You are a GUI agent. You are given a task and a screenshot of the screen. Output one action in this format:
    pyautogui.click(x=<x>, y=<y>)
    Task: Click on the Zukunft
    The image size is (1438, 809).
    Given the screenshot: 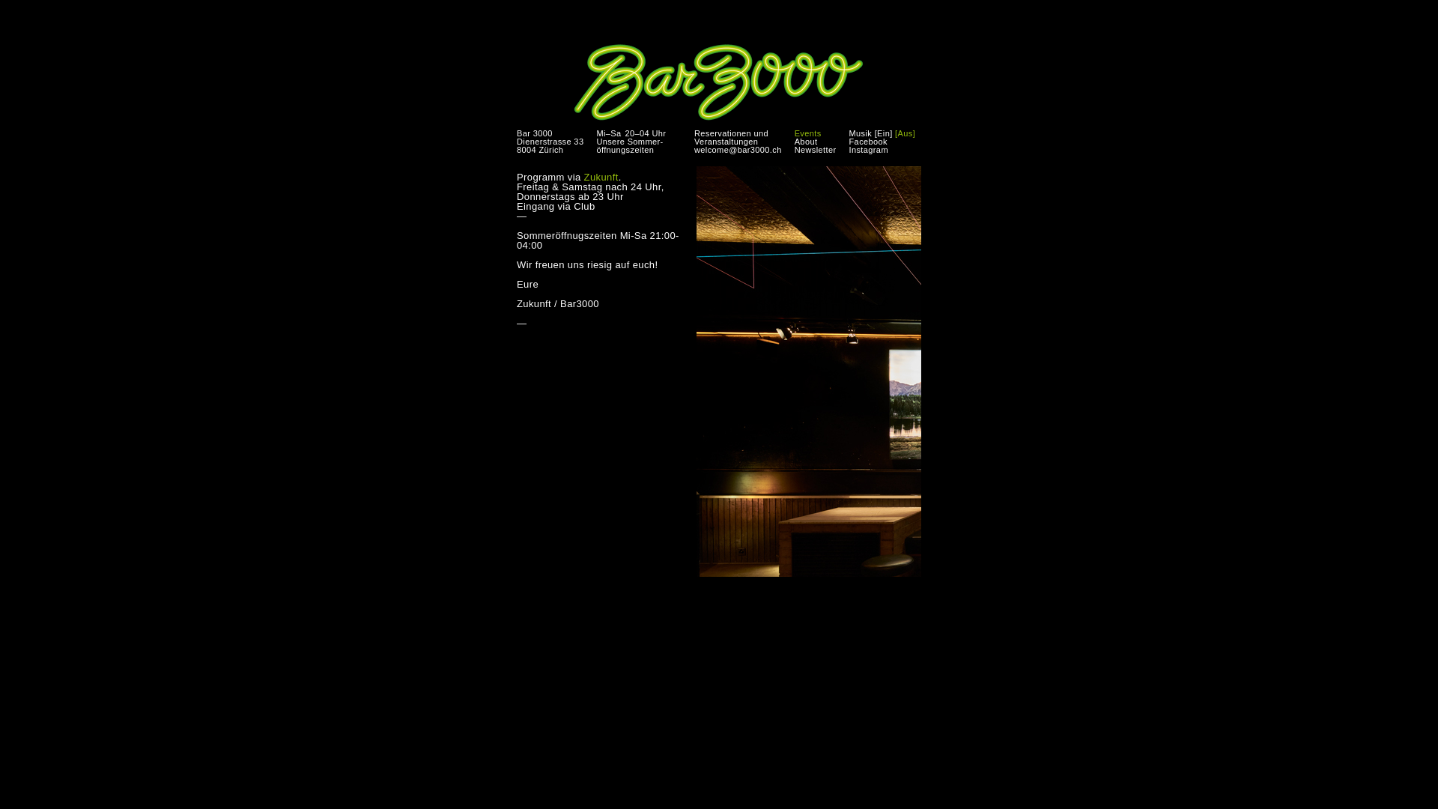 What is the action you would take?
    pyautogui.click(x=601, y=177)
    